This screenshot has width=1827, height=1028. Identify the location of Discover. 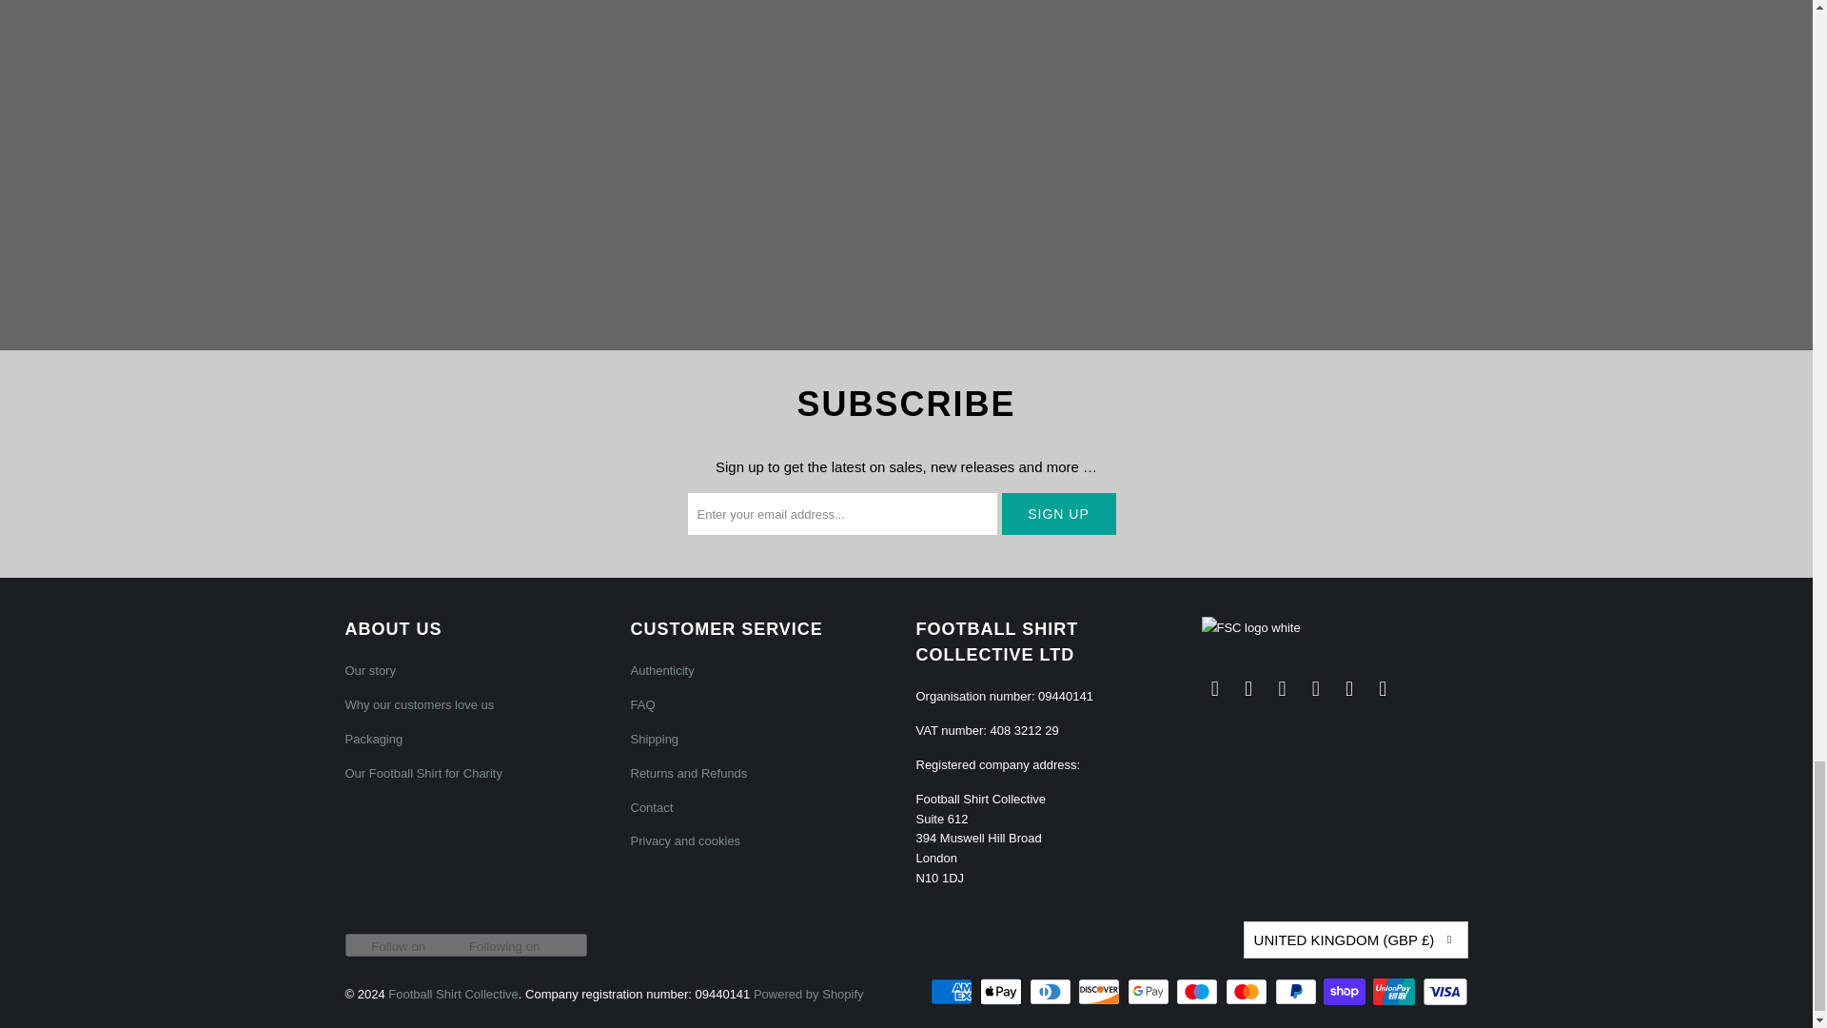
(1100, 992).